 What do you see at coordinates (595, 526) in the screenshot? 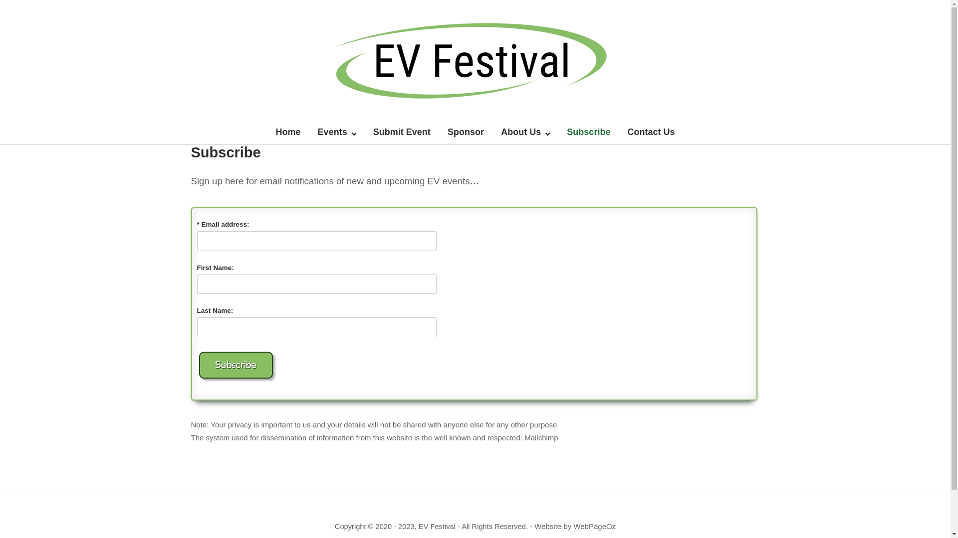
I see `WebPageOz` at bounding box center [595, 526].